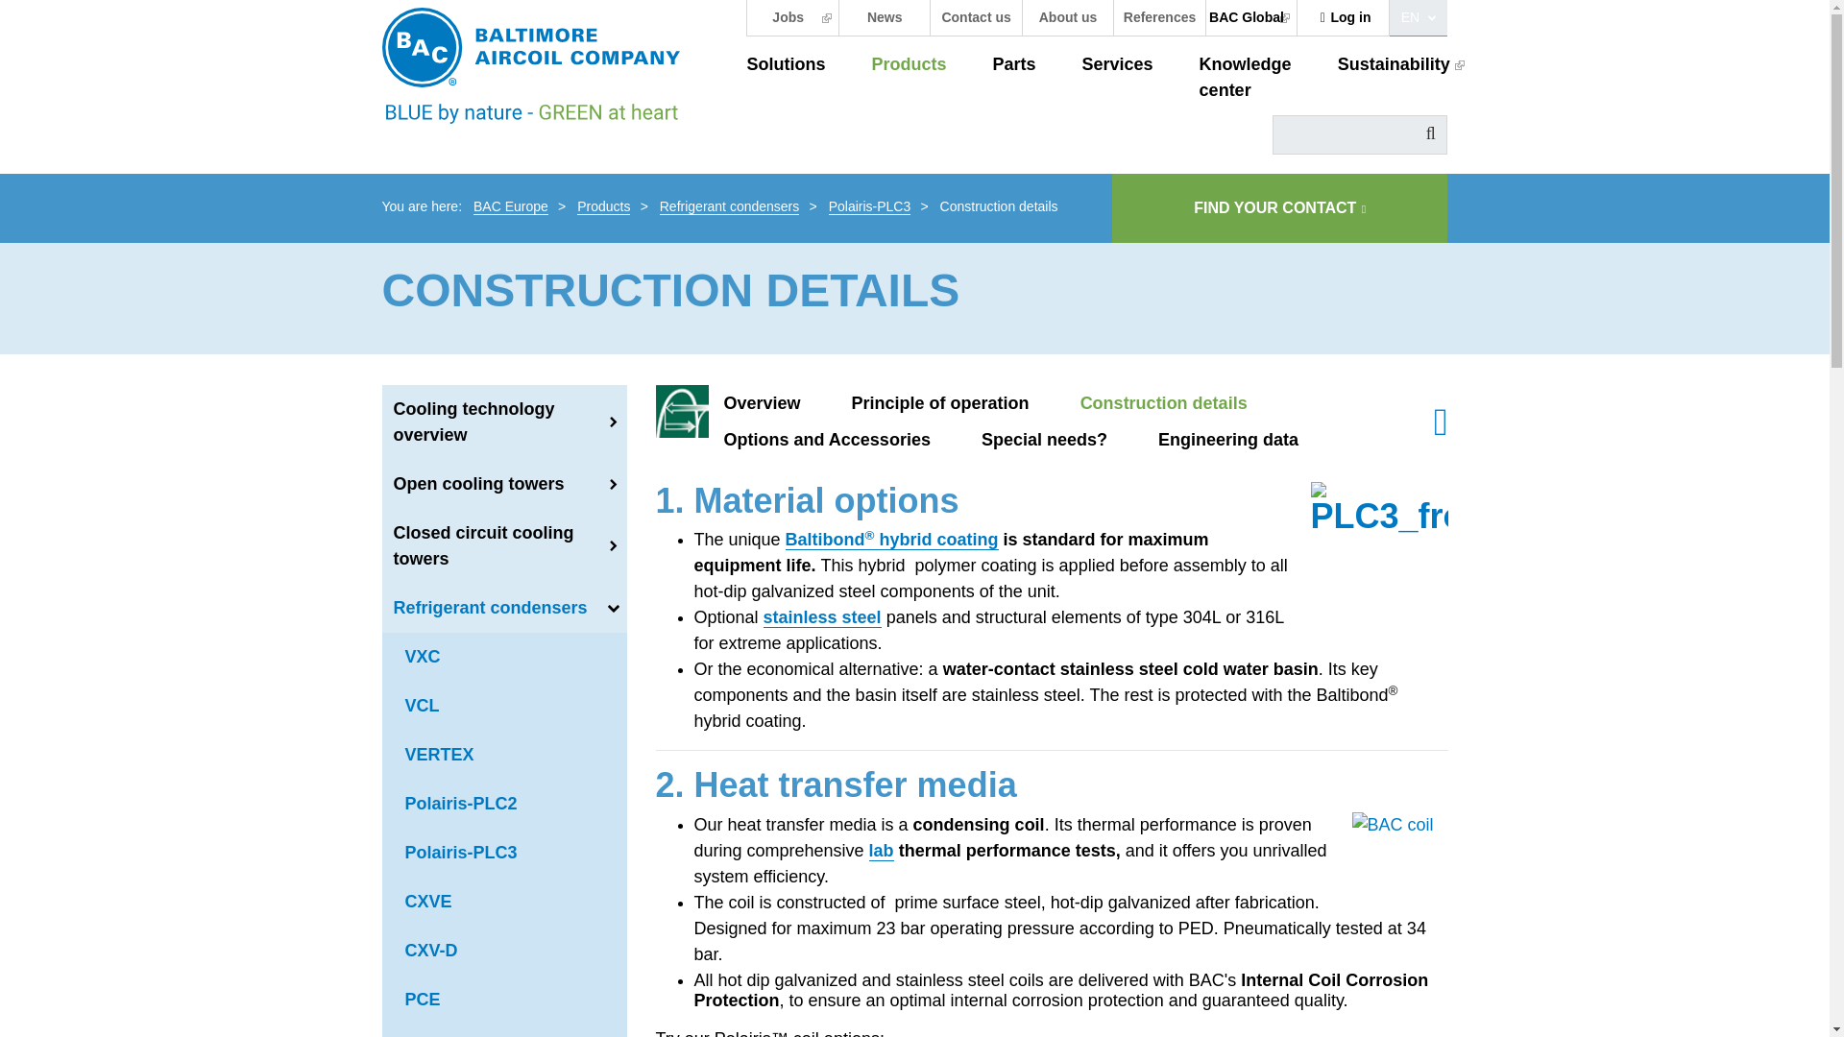 Image resolution: width=1844 pixels, height=1037 pixels. What do you see at coordinates (503, 706) in the screenshot?
I see `VCL` at bounding box center [503, 706].